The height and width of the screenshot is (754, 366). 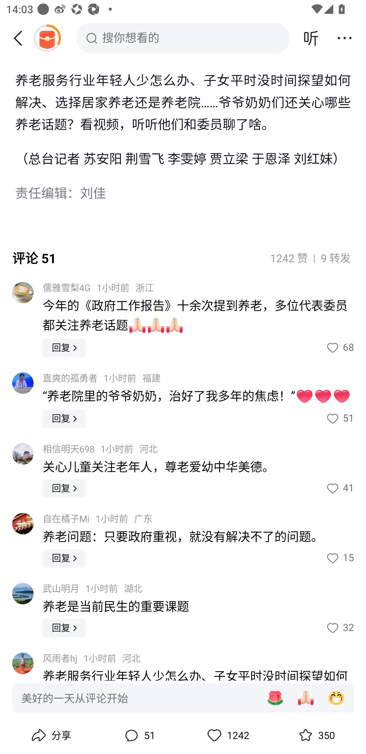 What do you see at coordinates (183, 697) in the screenshot?
I see `美好的一天从评论开始 [玫瑰] [祈祷] [呲牙]` at bounding box center [183, 697].